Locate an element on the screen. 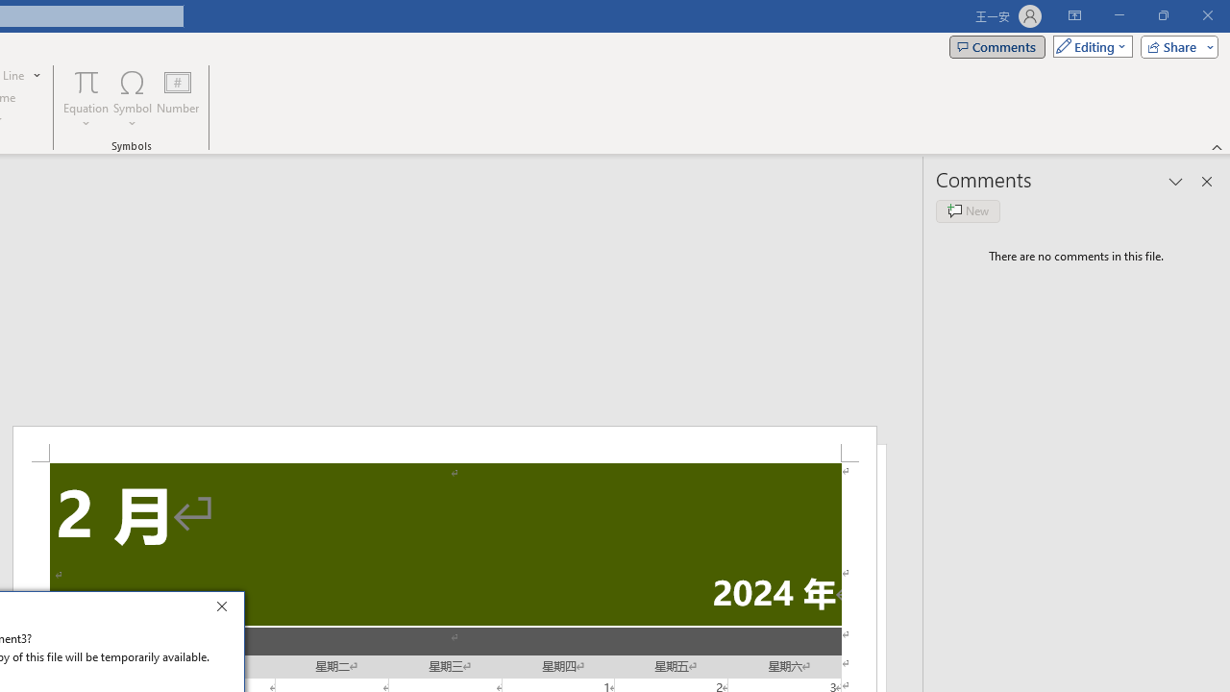  Header -Section 2- is located at coordinates (444, 444).